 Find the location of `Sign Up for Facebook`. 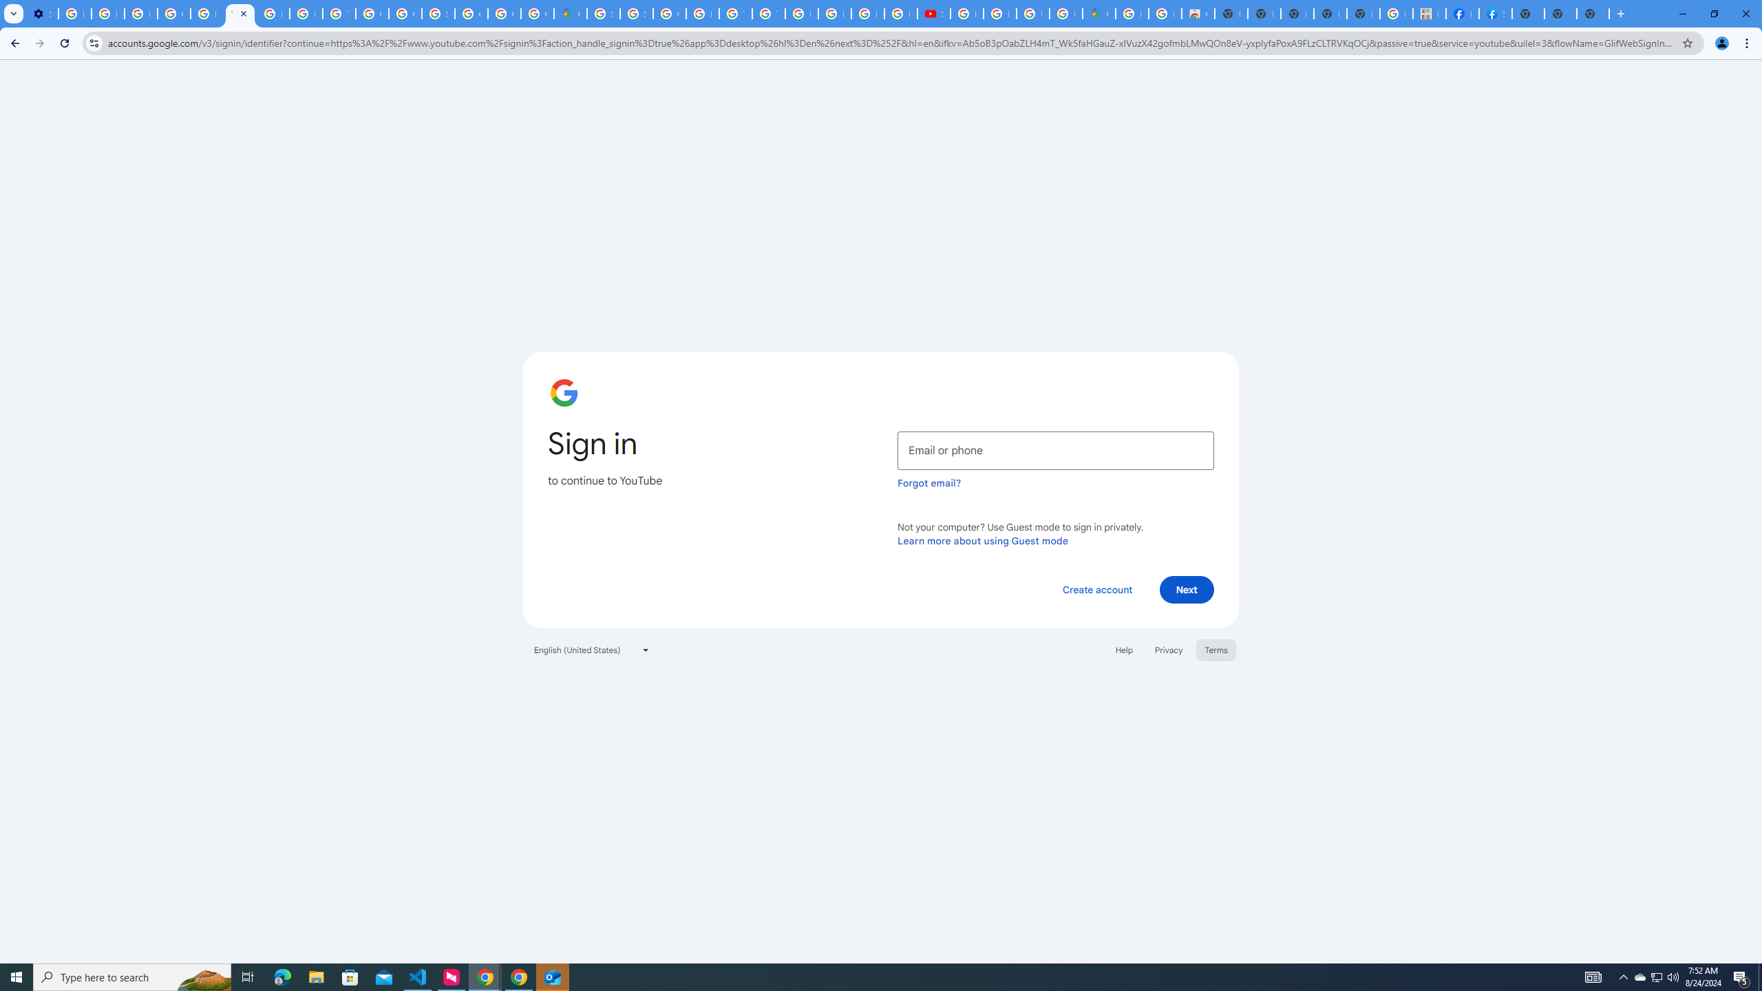

Sign Up for Facebook is located at coordinates (1496, 14).